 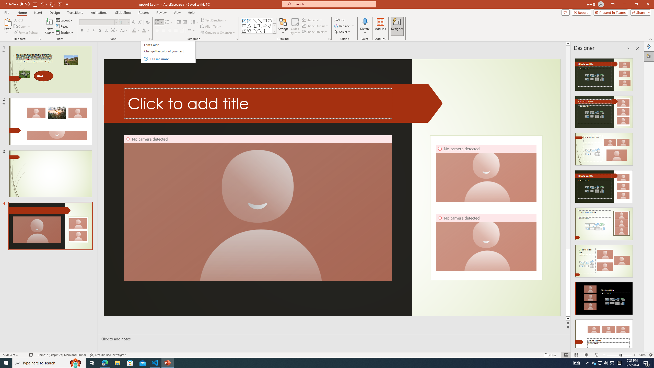 What do you see at coordinates (172, 59) in the screenshot?
I see `Tell me more` at bounding box center [172, 59].